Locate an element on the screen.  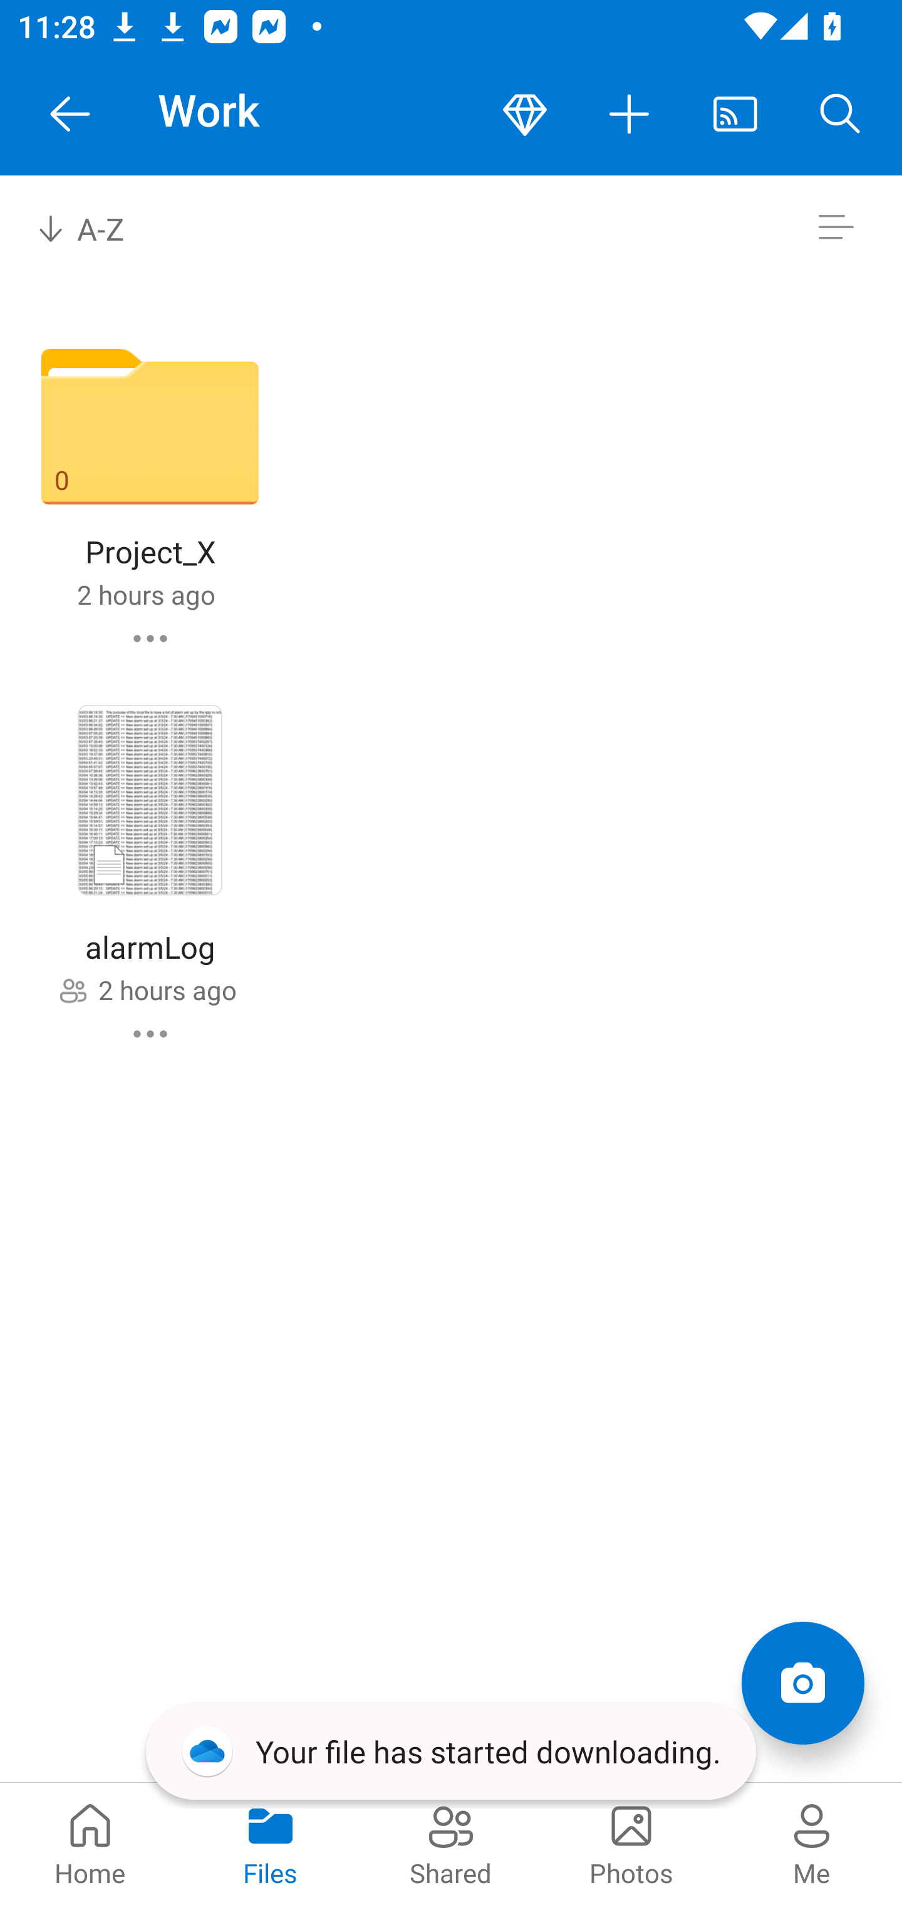
2 hours ago is located at coordinates (145, 594).